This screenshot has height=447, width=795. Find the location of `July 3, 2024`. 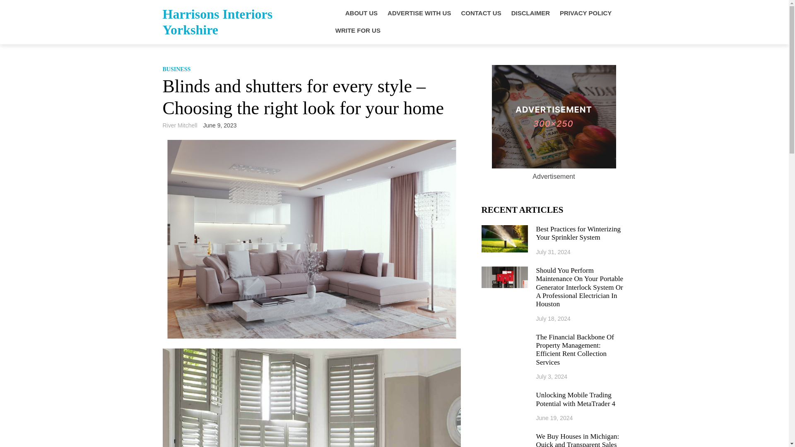

July 3, 2024 is located at coordinates (552, 377).